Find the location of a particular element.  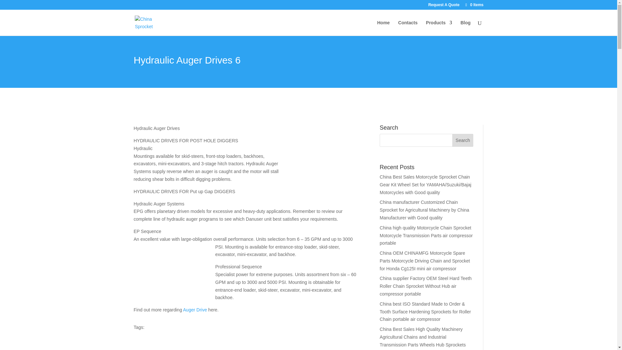

Auger Drive is located at coordinates (195, 310).